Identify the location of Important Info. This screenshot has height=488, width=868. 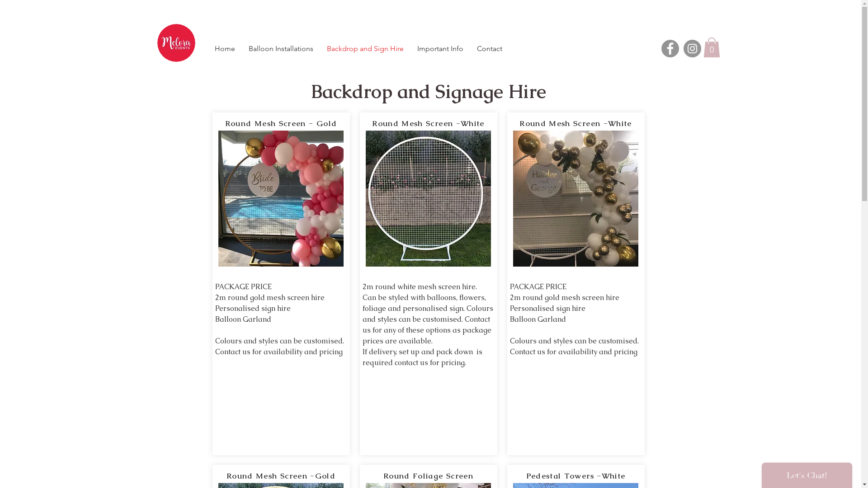
(440, 49).